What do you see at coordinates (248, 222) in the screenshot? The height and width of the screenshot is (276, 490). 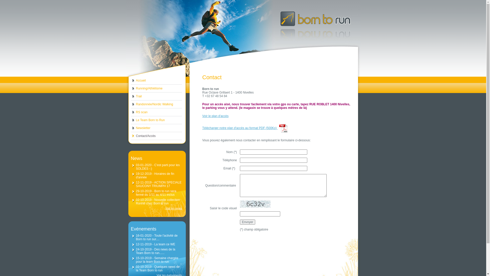 I see `Envoyer` at bounding box center [248, 222].